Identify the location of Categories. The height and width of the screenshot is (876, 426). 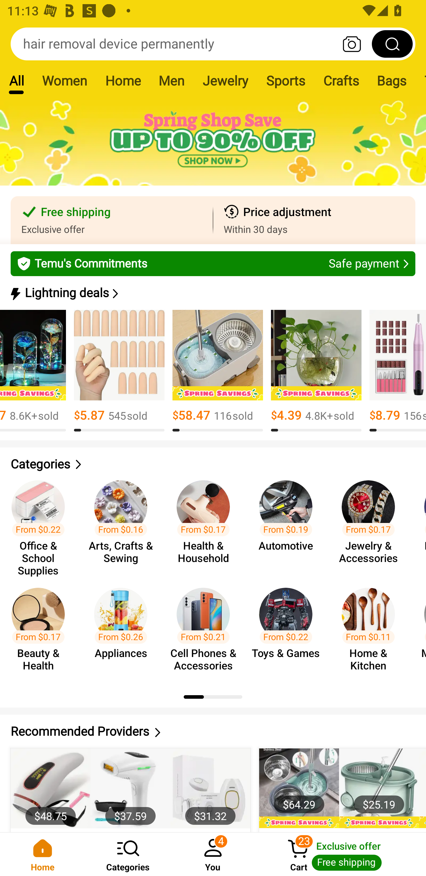
(128, 854).